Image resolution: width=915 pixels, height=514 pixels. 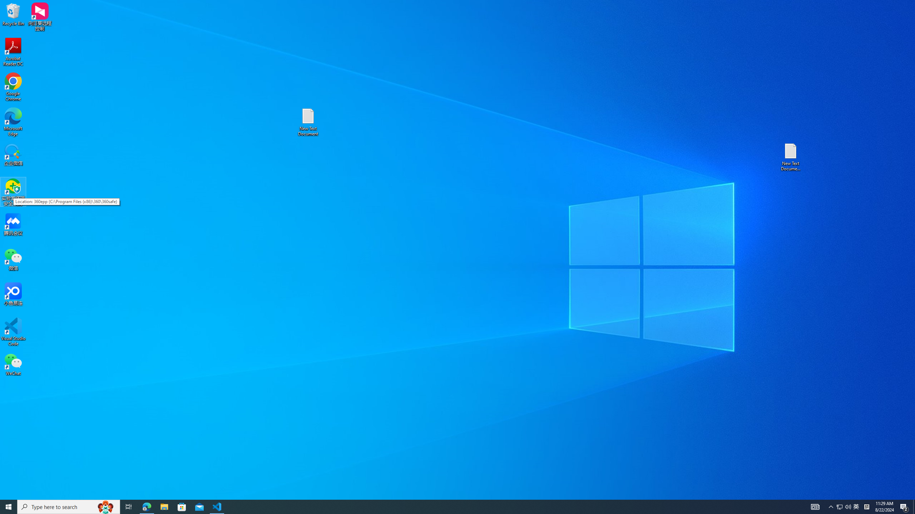 I want to click on Recycle Bin, so click(x=815, y=507).